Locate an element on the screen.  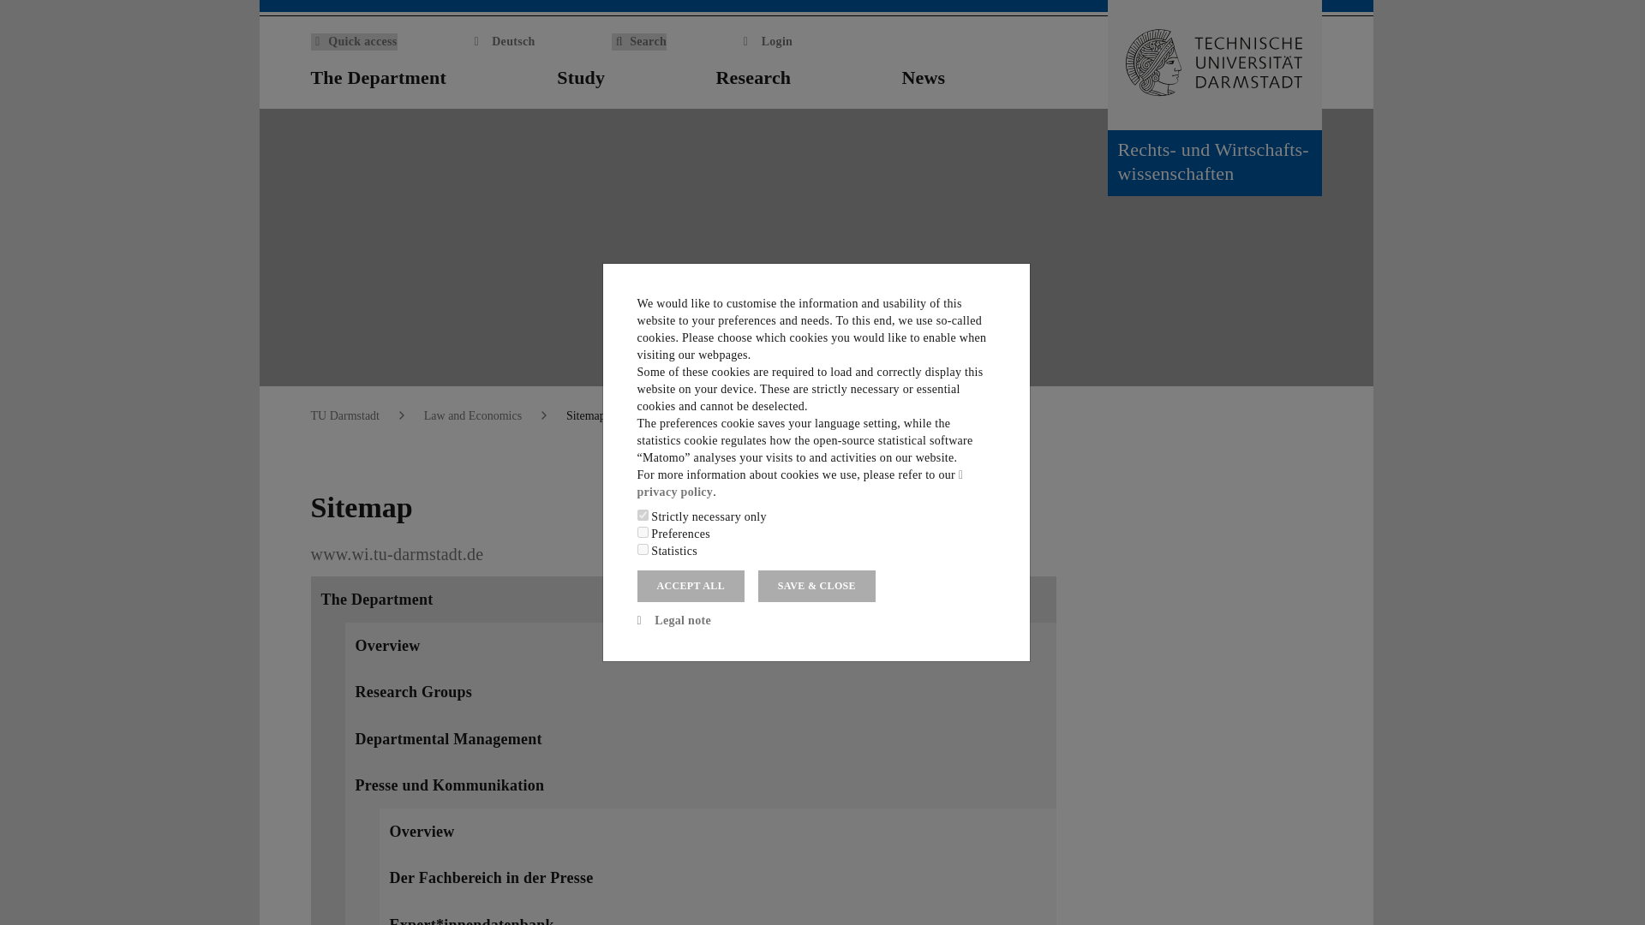
Go to home of TU Darmstadt is located at coordinates (1213, 65).